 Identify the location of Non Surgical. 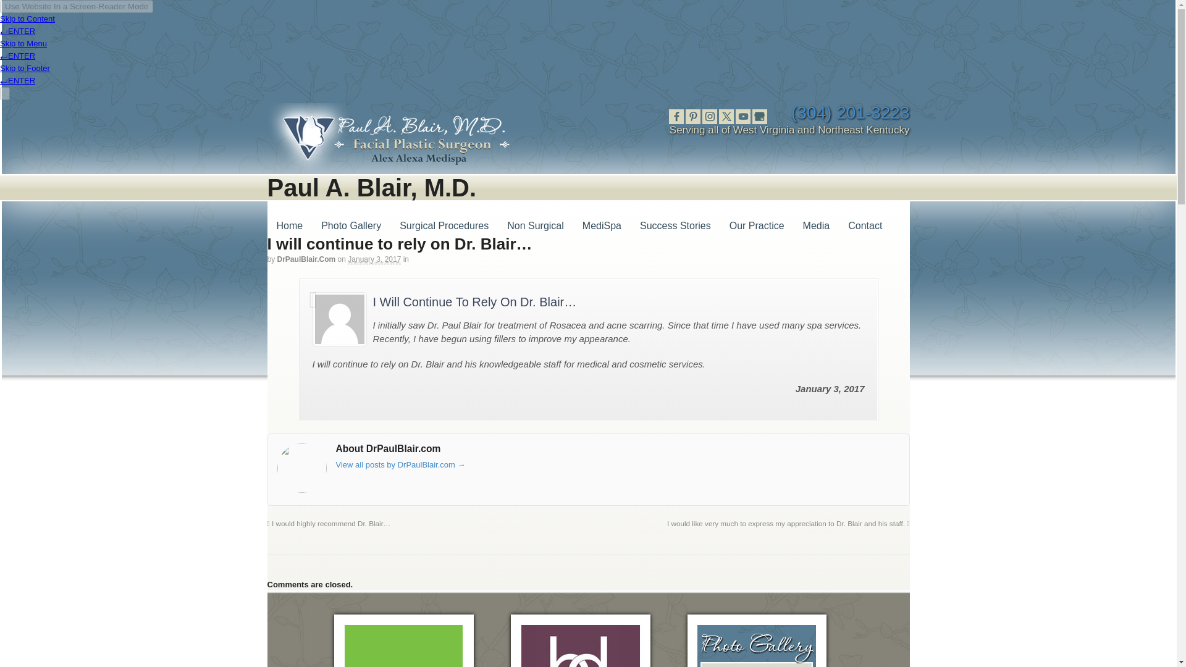
(545, 226).